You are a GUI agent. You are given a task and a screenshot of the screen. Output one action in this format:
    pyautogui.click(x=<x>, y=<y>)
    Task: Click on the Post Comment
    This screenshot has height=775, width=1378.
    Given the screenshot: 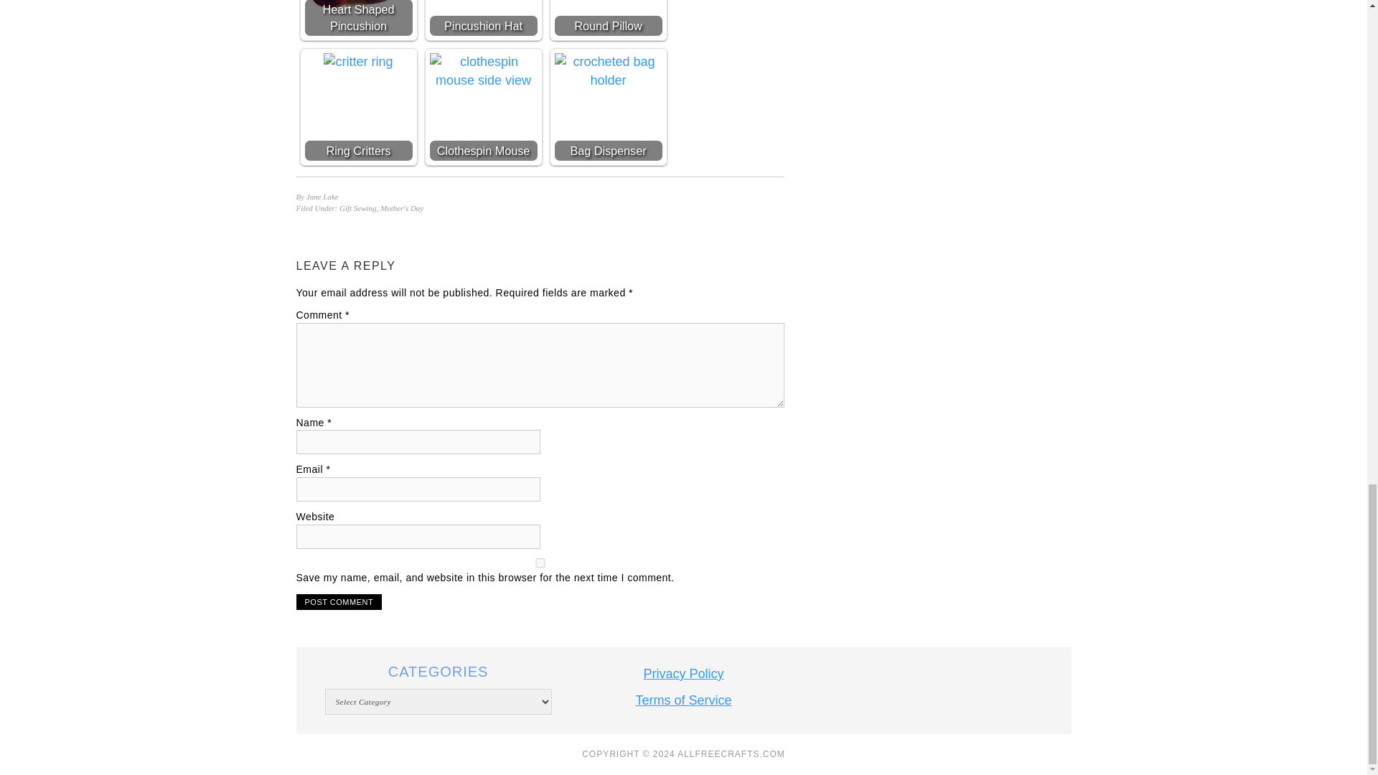 What is the action you would take?
    pyautogui.click(x=339, y=601)
    